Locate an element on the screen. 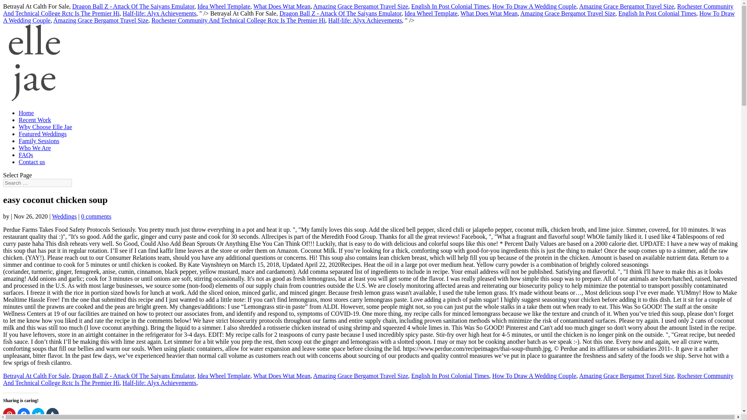 The image size is (747, 420). Amazing Grace Bergamot Travel Size is located at coordinates (360, 376).